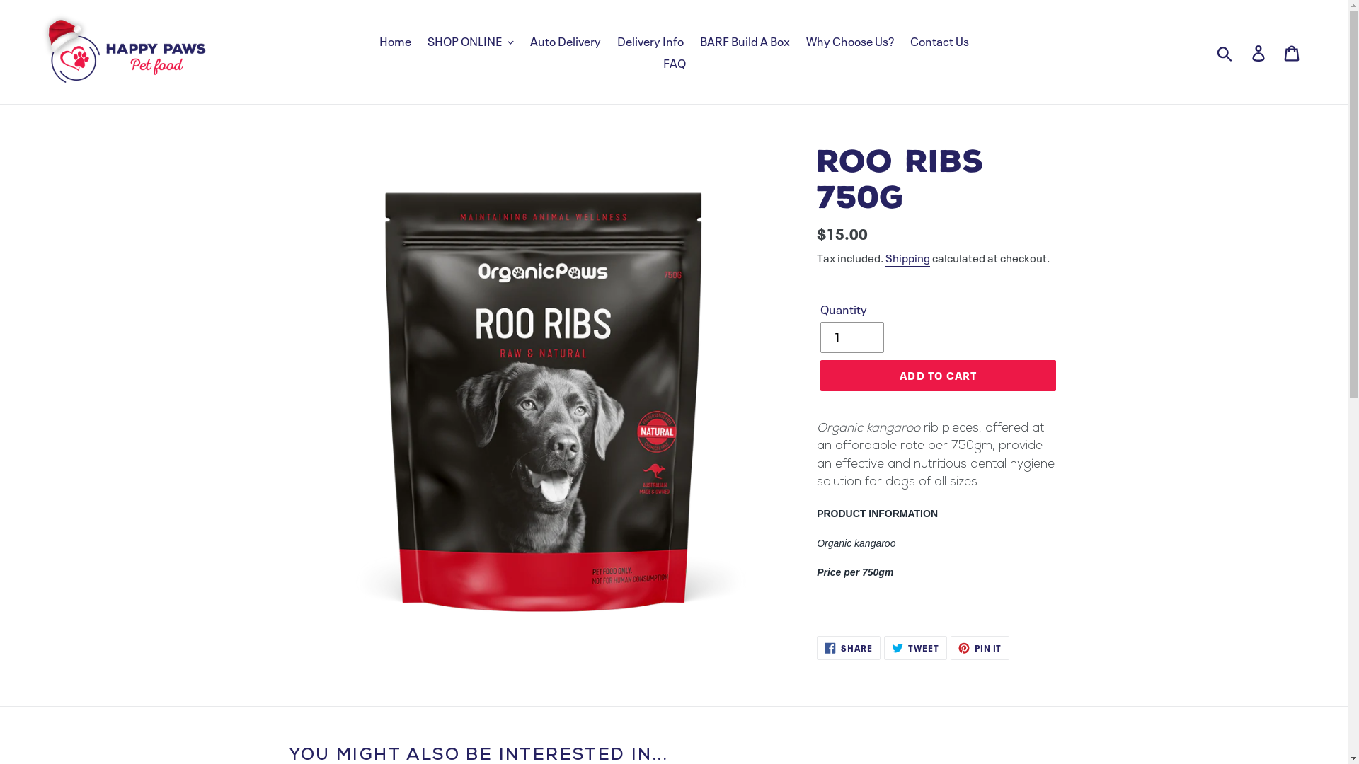  Describe the element at coordinates (650, 41) in the screenshot. I see `Delivery Info` at that location.